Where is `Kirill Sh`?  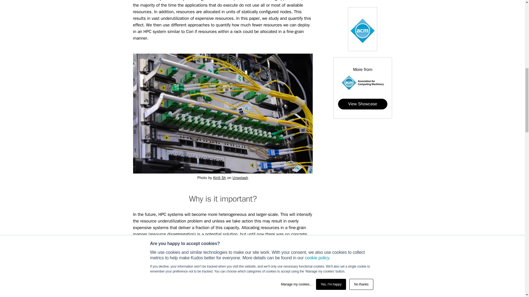
Kirill Sh is located at coordinates (142, 283).